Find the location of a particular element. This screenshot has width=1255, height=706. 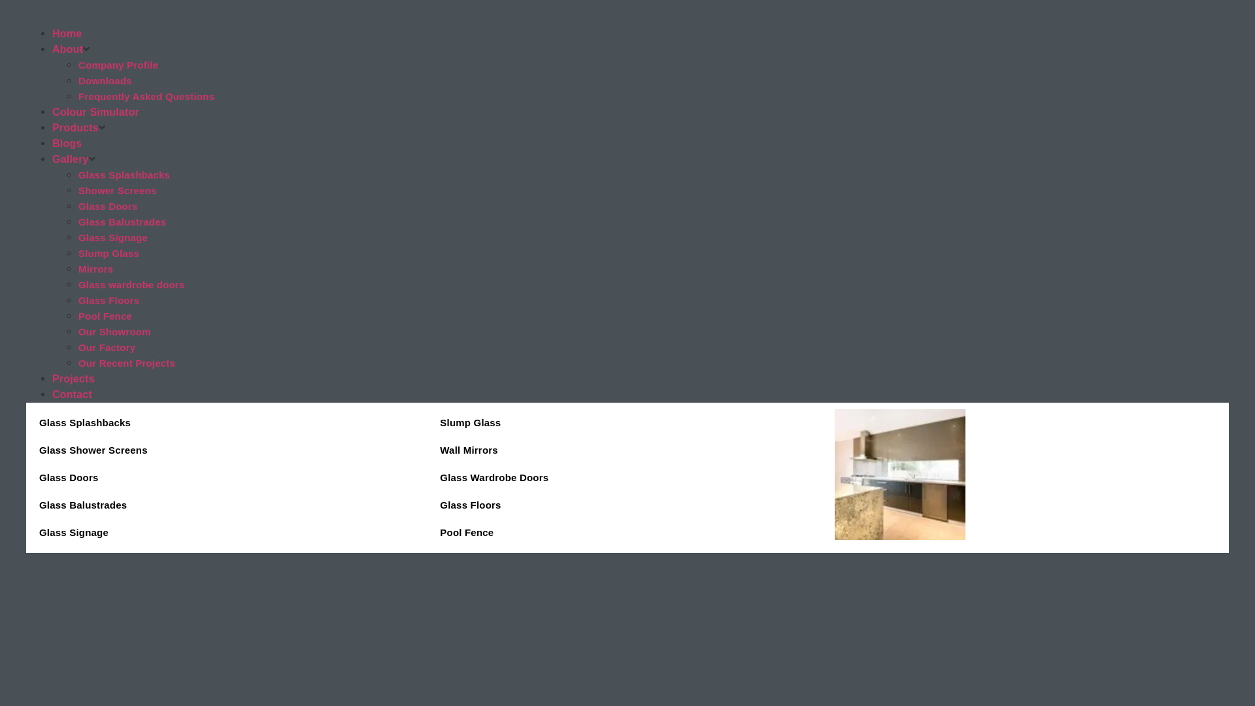

Glass Floors is located at coordinates (627, 505).